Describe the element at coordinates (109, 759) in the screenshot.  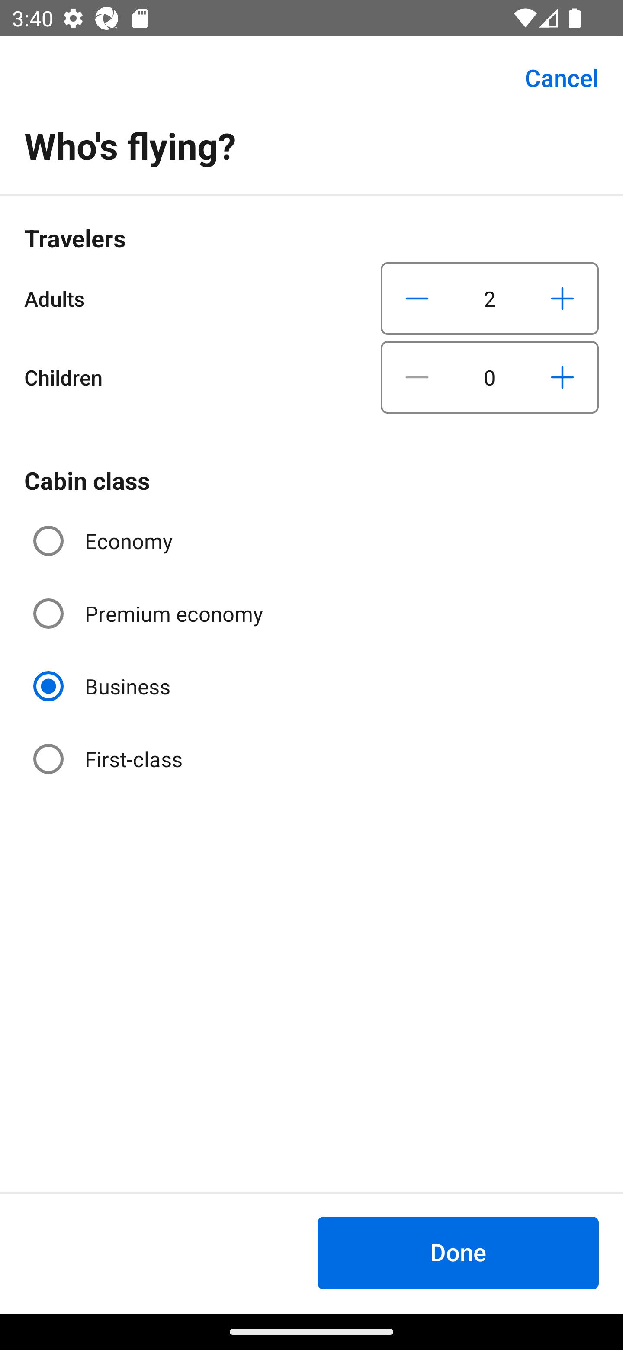
I see `First-class` at that location.